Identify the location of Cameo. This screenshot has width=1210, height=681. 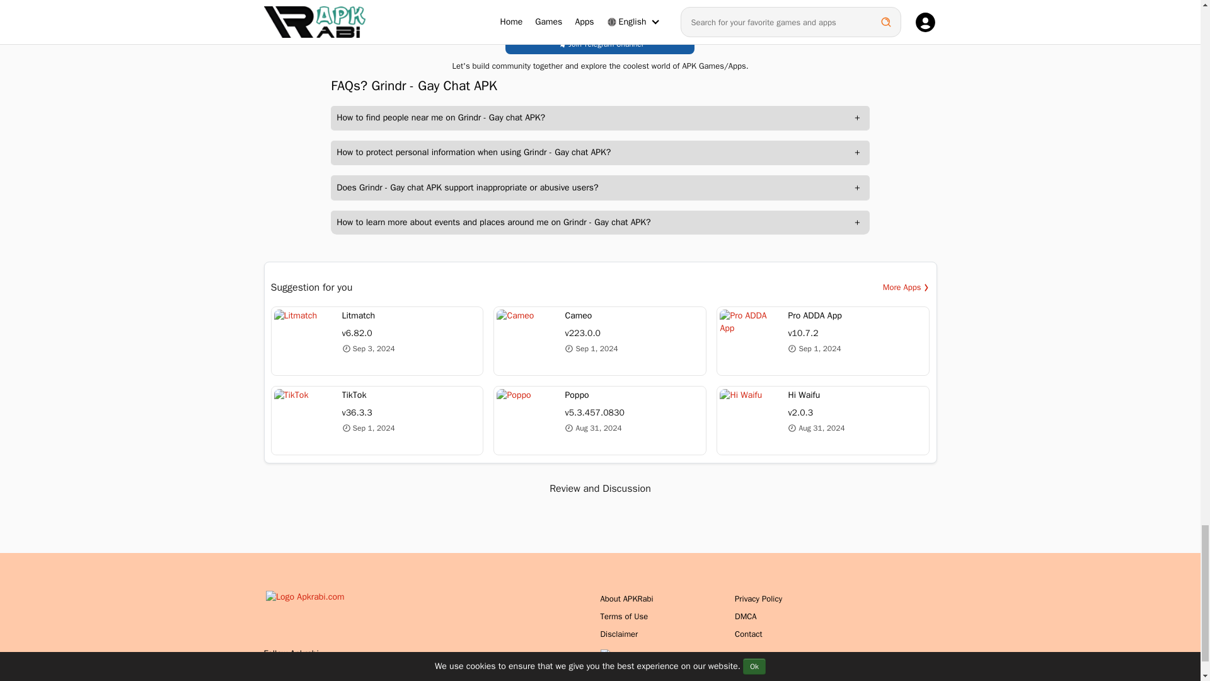
(600, 341).